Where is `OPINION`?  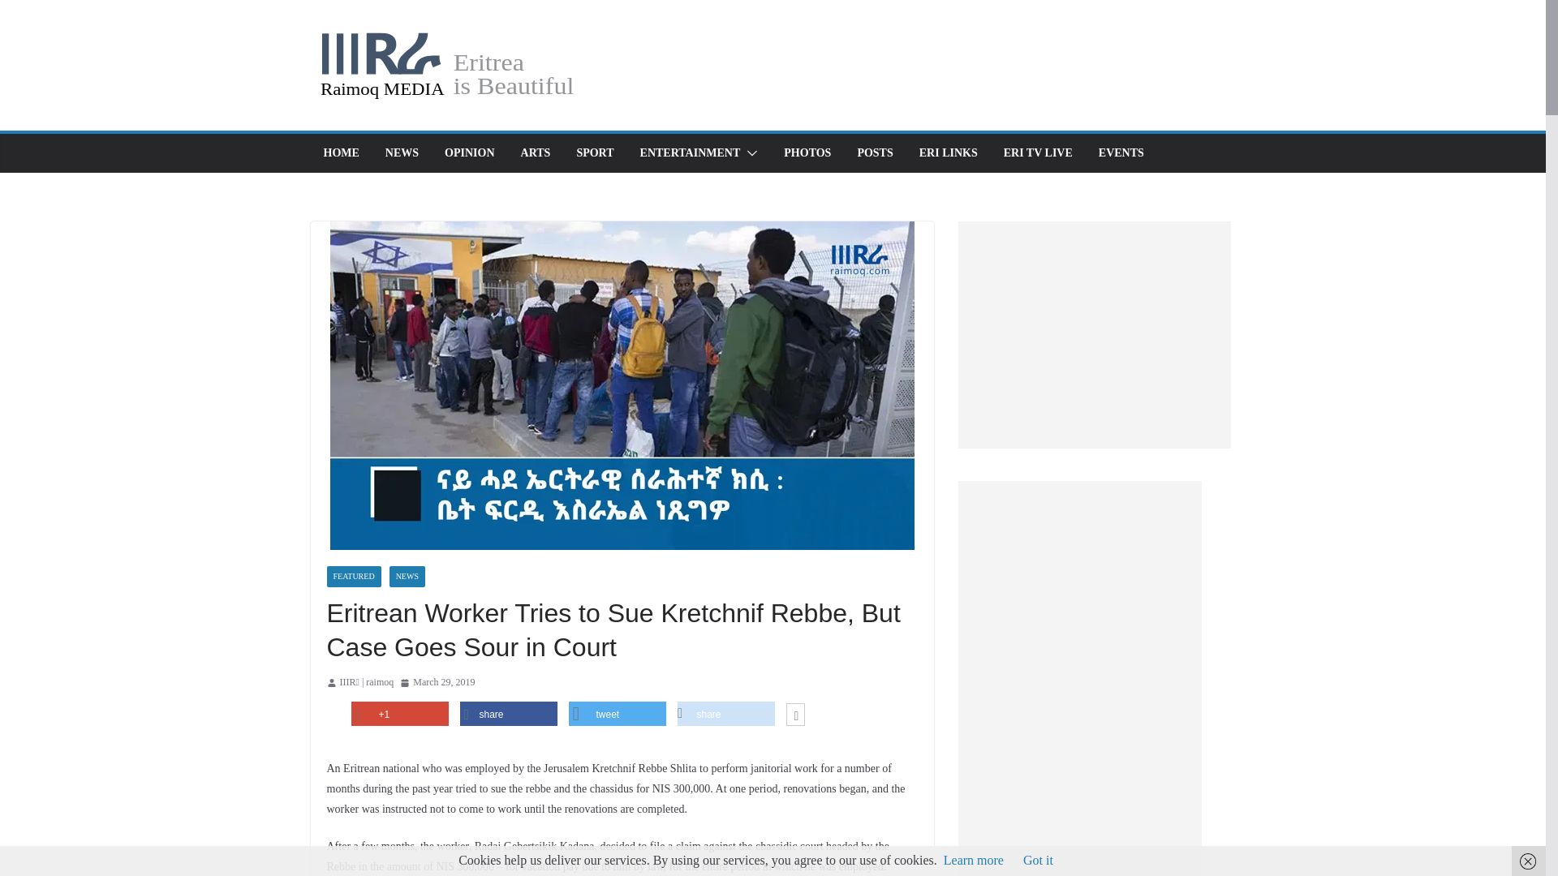
OPINION is located at coordinates (469, 152).